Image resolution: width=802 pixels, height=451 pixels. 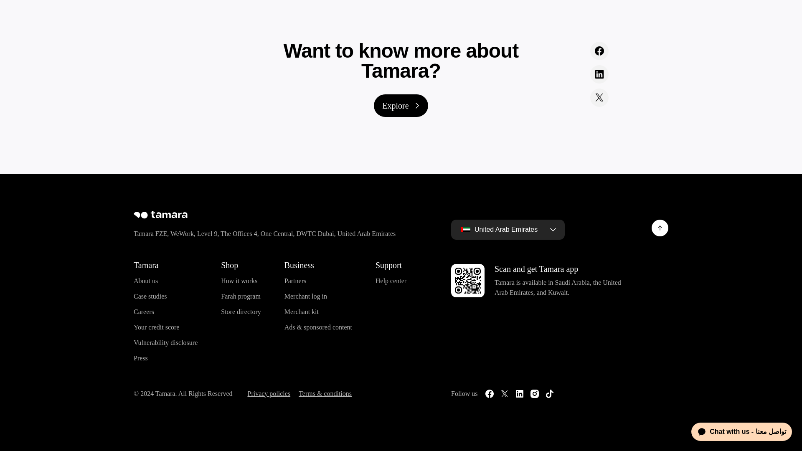 I want to click on Farah program, so click(x=241, y=296).